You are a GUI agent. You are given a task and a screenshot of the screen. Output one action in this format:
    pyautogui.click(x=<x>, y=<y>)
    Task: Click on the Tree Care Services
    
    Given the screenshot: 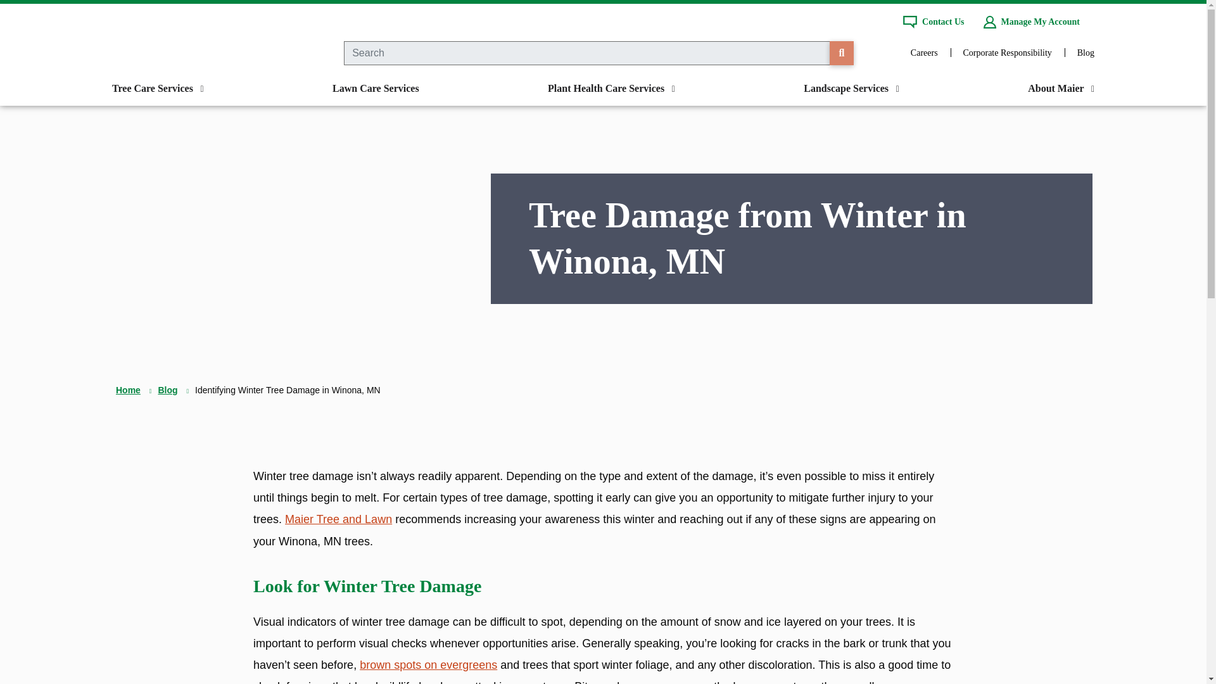 What is the action you would take?
    pyautogui.click(x=158, y=89)
    